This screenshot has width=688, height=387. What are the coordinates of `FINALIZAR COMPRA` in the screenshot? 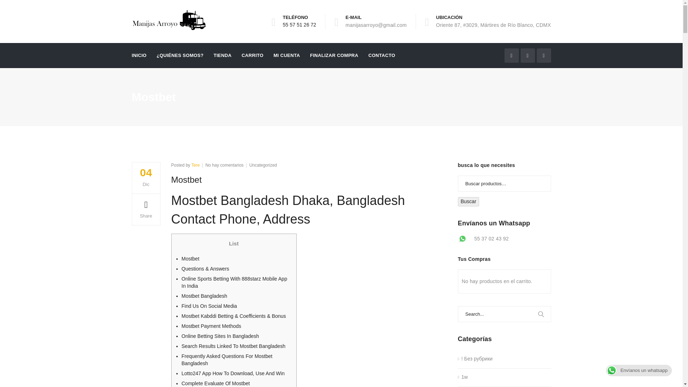 It's located at (209, 306).